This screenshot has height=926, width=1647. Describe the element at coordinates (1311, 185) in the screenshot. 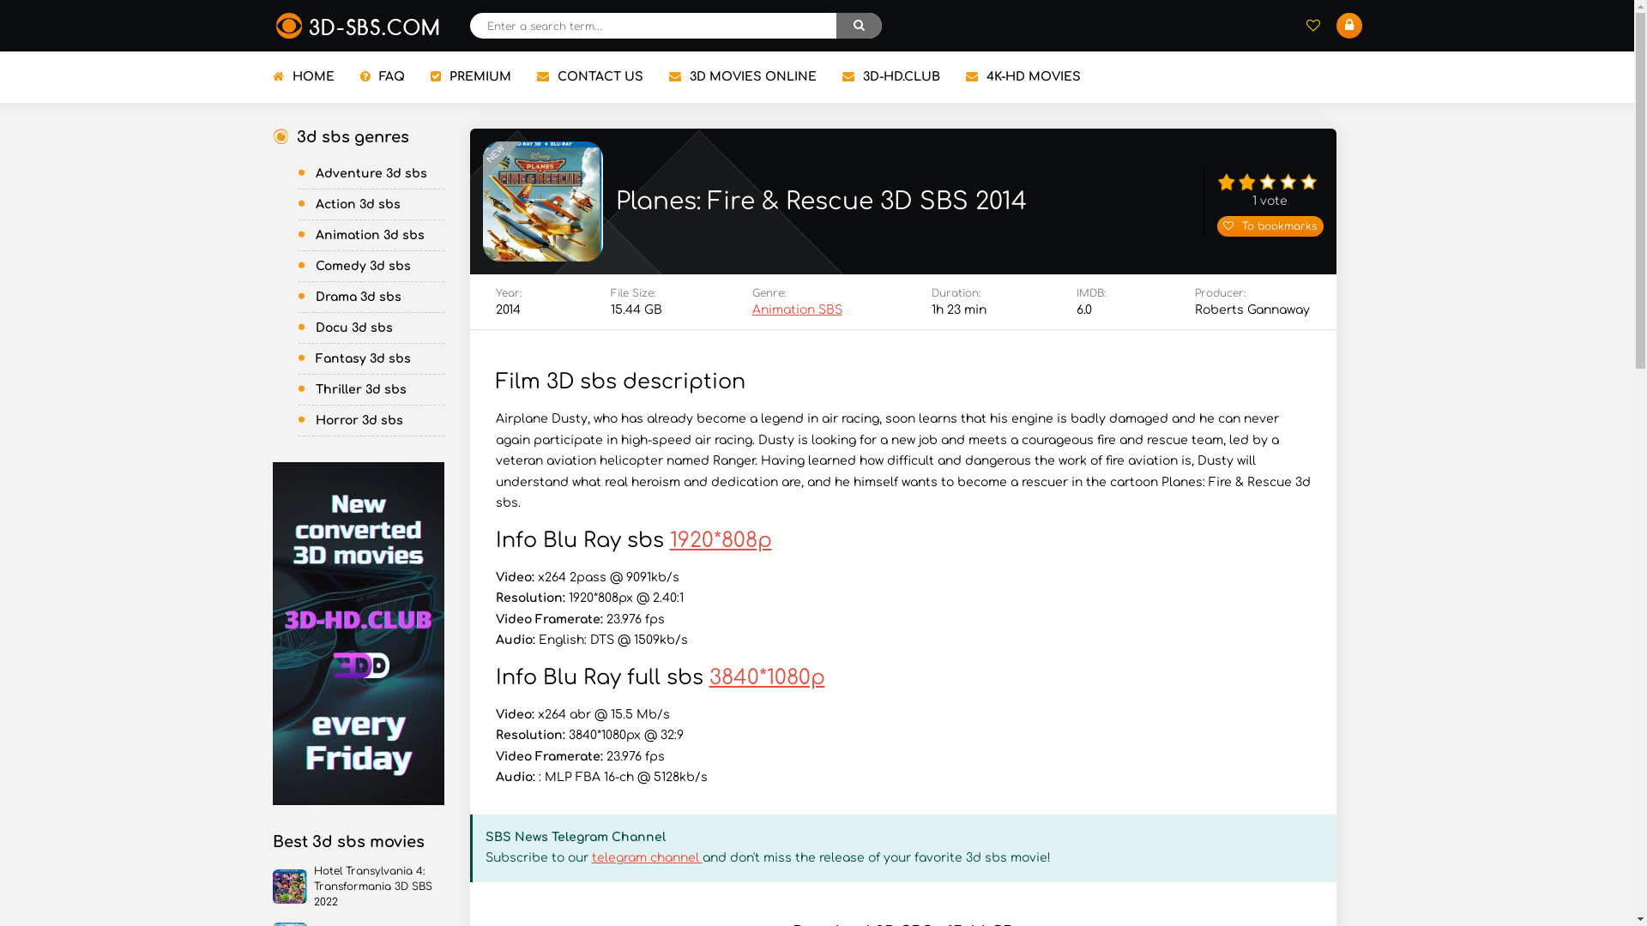

I see `5` at that location.